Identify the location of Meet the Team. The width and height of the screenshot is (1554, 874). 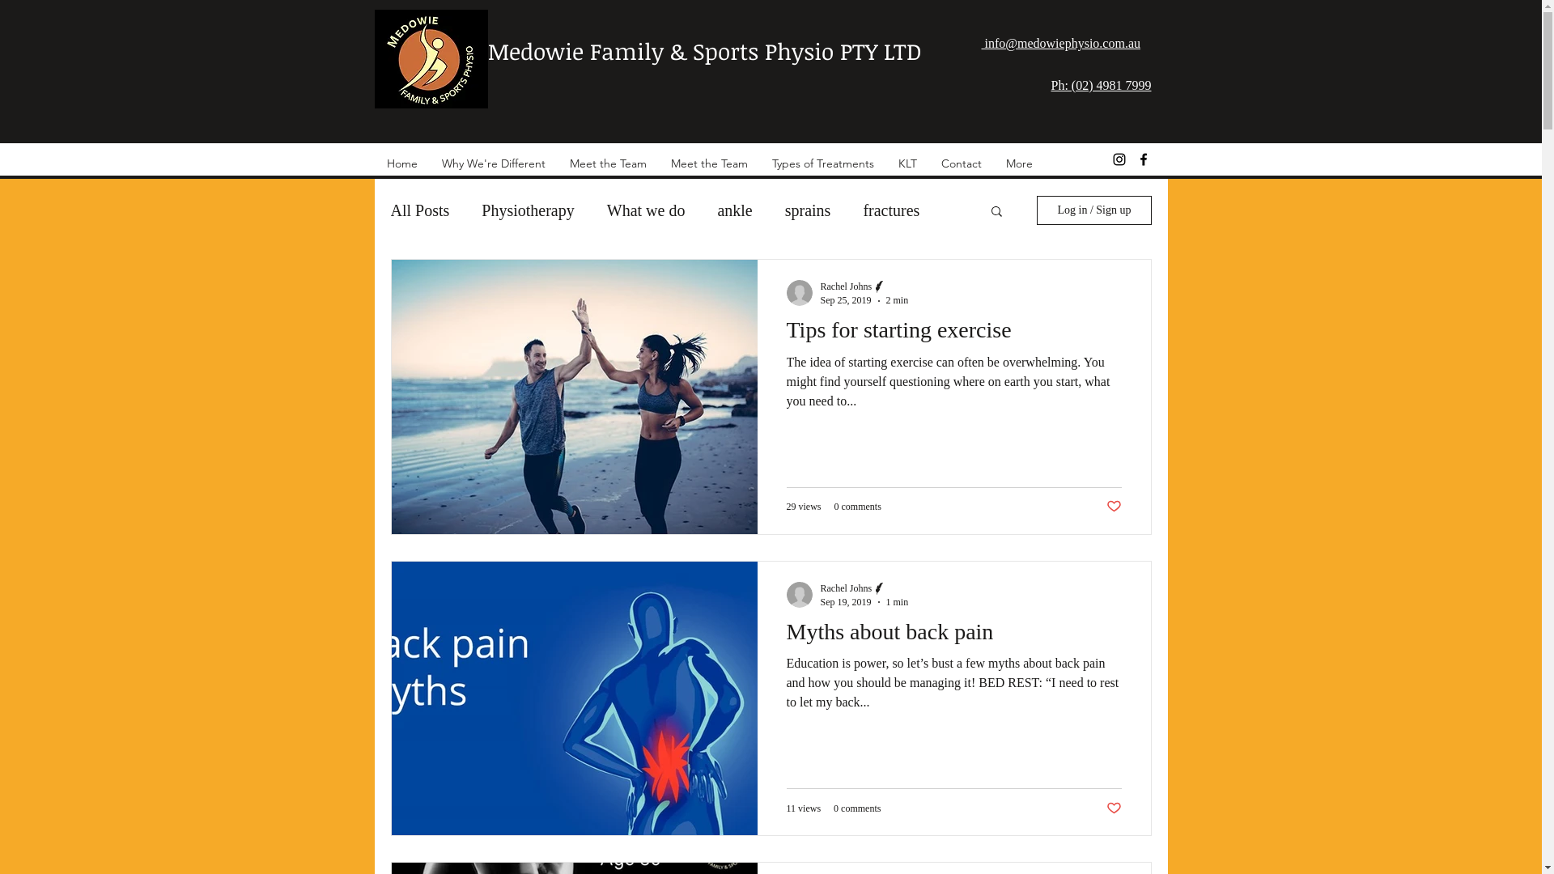
(709, 163).